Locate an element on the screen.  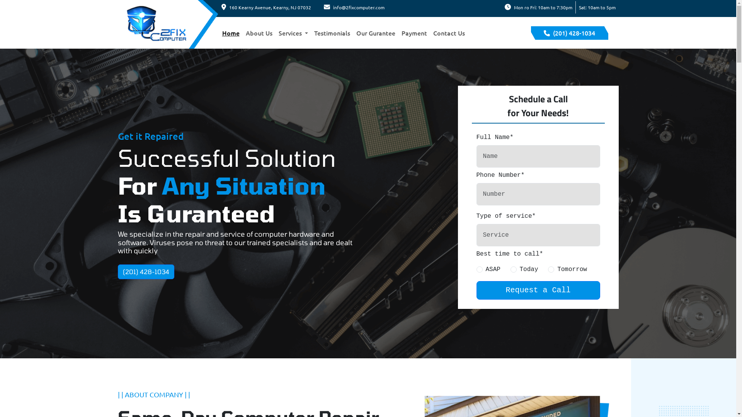
Request a Call is located at coordinates (538, 290).